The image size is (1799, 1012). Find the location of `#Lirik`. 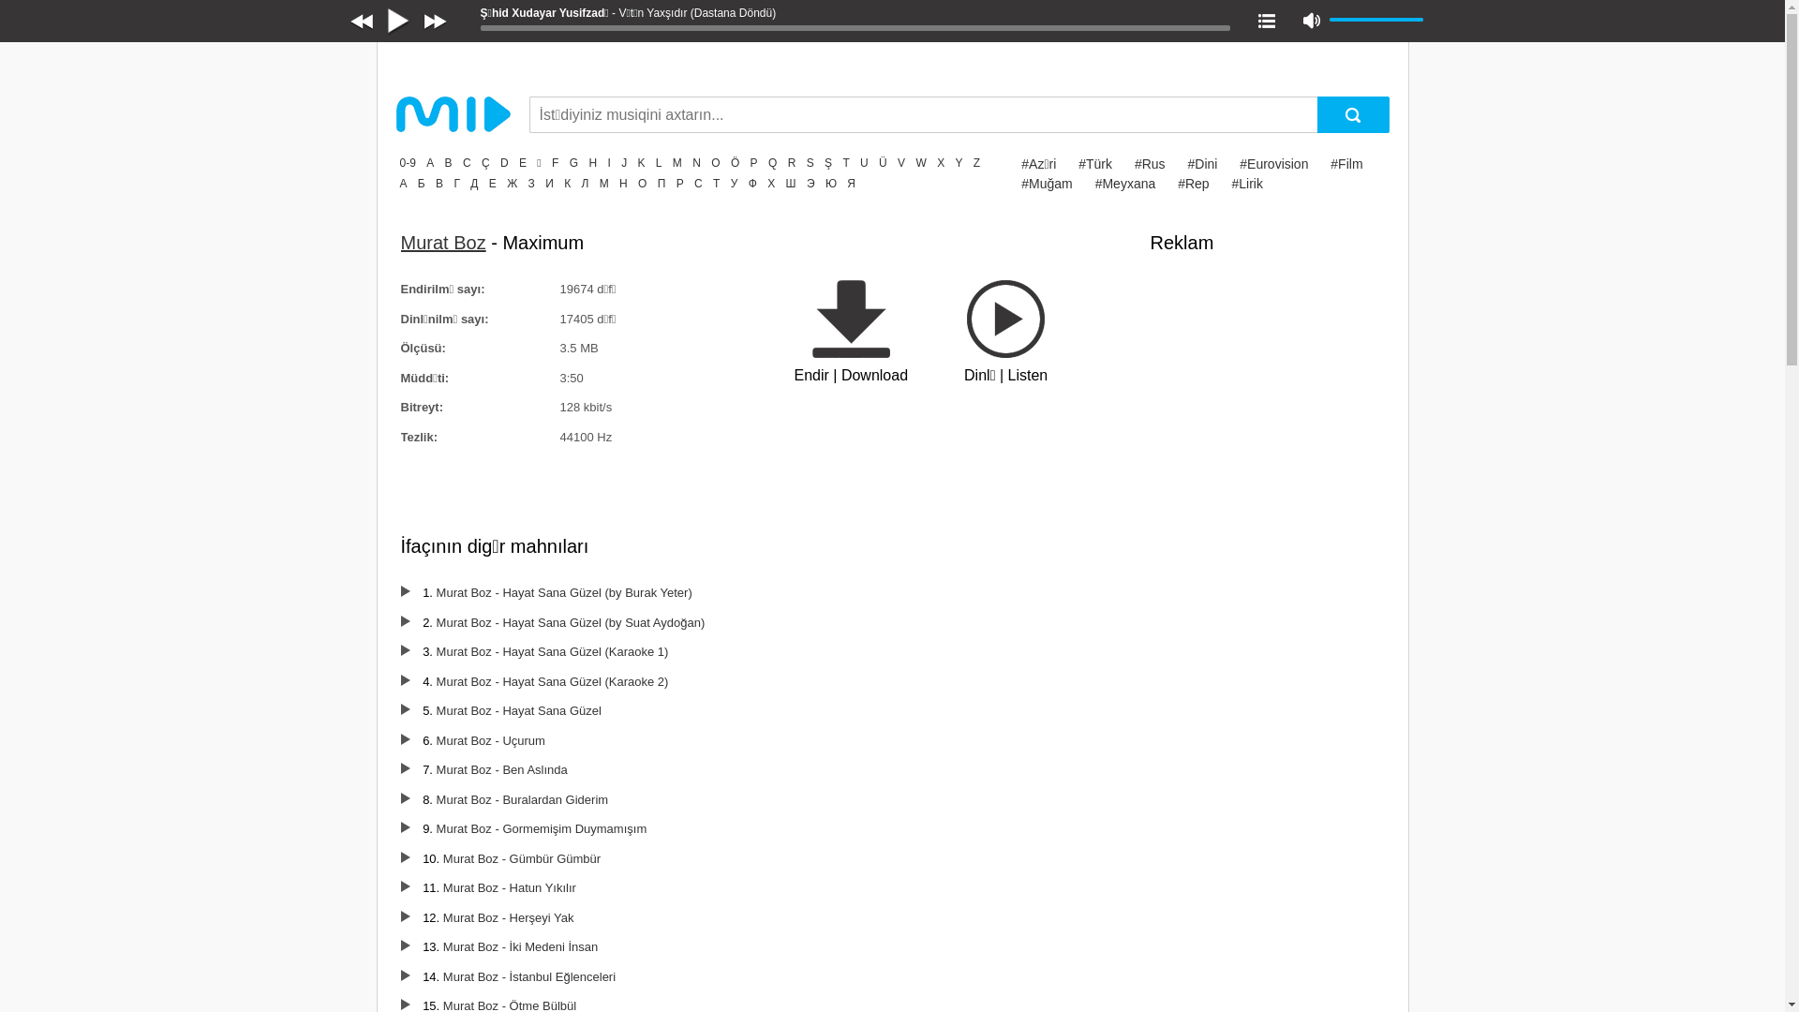

#Lirik is located at coordinates (1248, 184).